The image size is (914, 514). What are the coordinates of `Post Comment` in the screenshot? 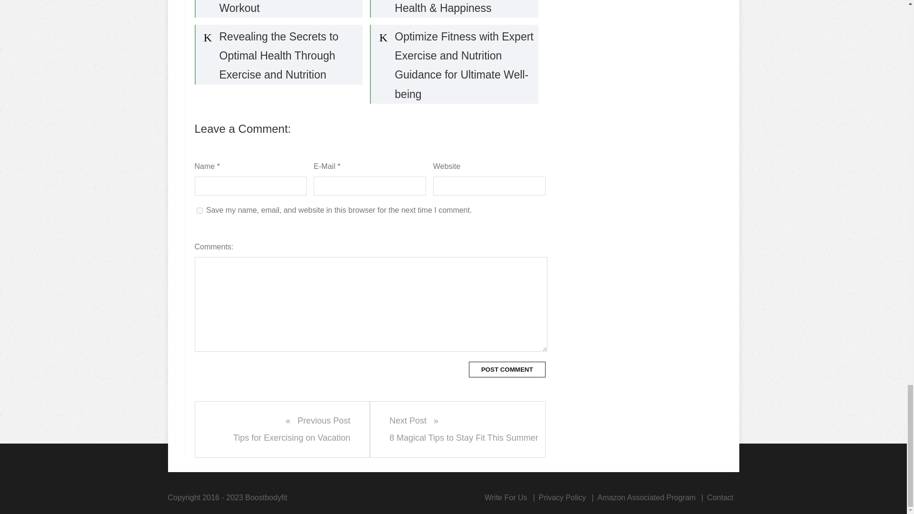 It's located at (457, 429).